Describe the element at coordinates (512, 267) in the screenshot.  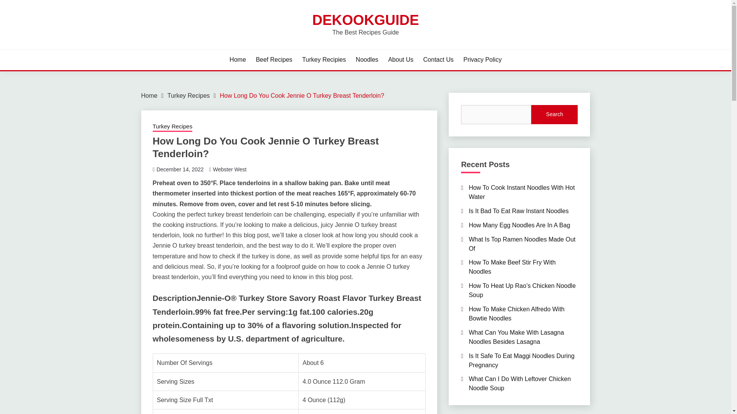
I see `How To Make Beef Stir Fry With Noodles` at that location.